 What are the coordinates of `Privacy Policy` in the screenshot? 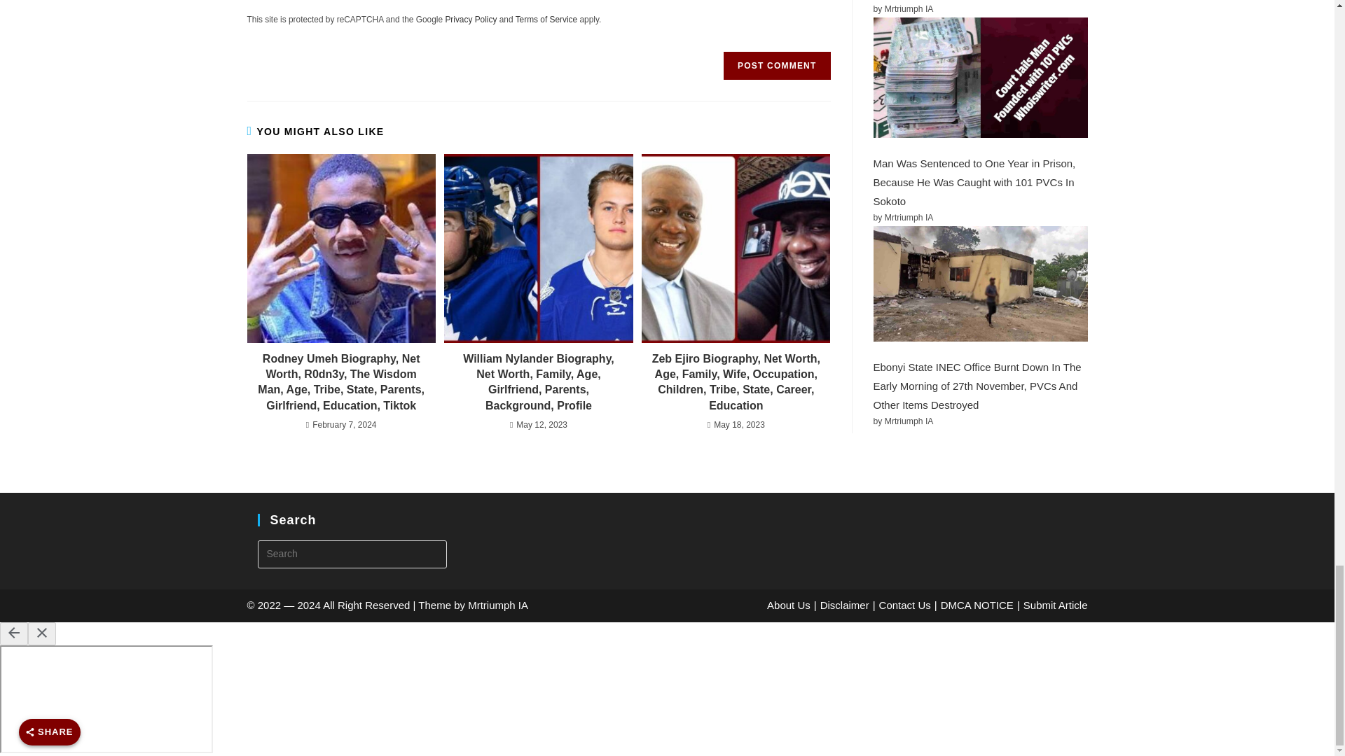 It's located at (471, 19).